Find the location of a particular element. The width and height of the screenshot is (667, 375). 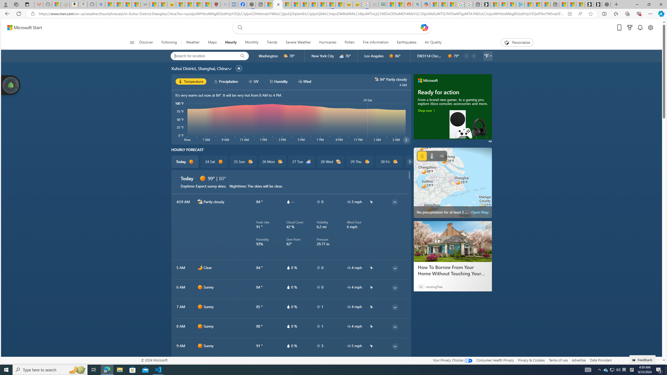

Pollen is located at coordinates (349, 42).